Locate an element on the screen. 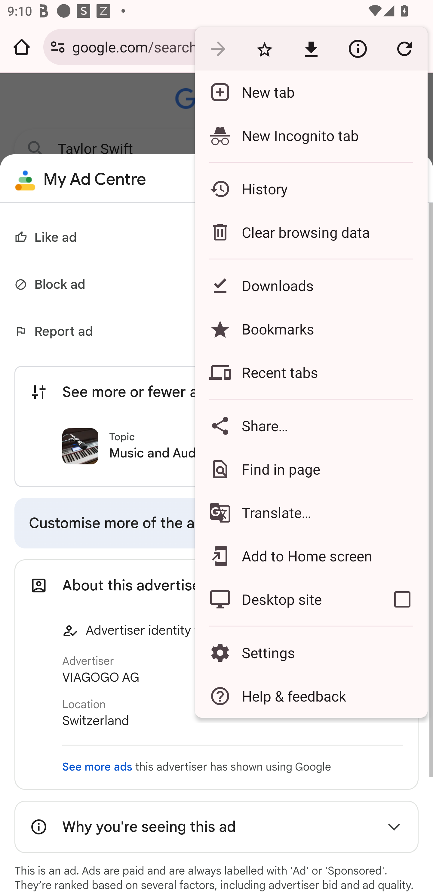 The image size is (433, 892). Recent tabs is located at coordinates (311, 372).